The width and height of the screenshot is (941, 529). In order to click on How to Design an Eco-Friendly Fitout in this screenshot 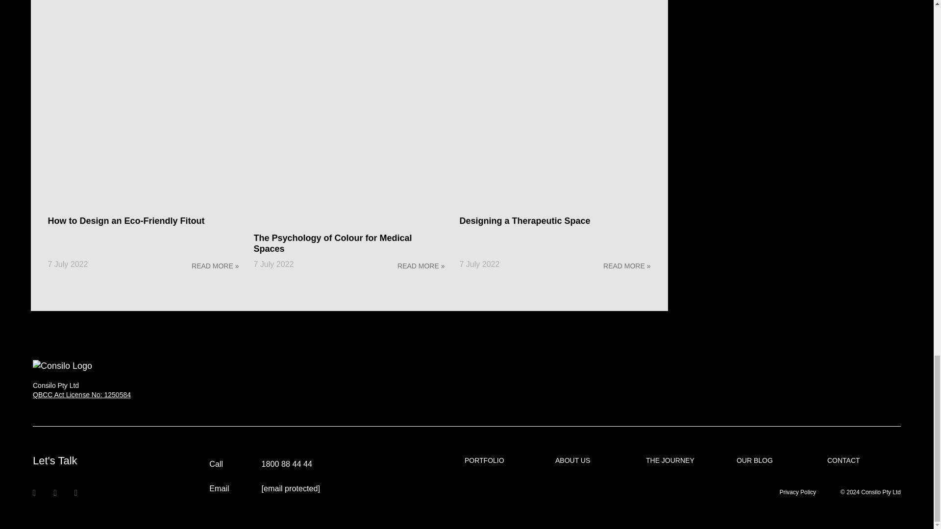, I will do `click(126, 220)`.